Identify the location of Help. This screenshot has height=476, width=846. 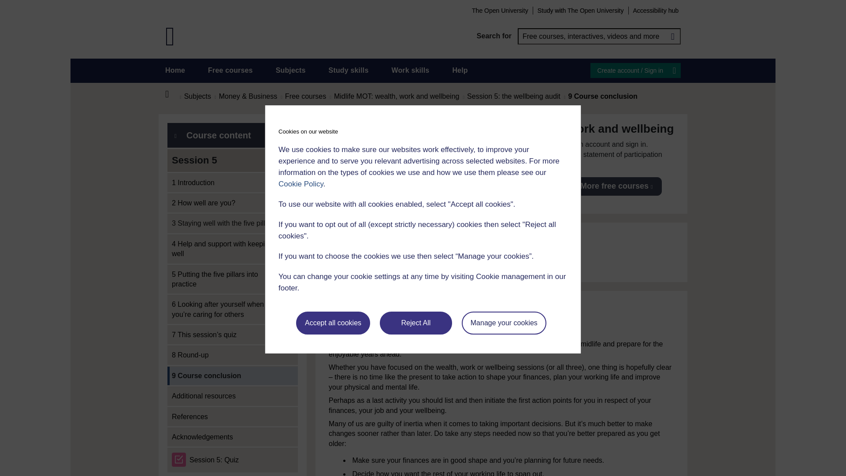
(460, 71).